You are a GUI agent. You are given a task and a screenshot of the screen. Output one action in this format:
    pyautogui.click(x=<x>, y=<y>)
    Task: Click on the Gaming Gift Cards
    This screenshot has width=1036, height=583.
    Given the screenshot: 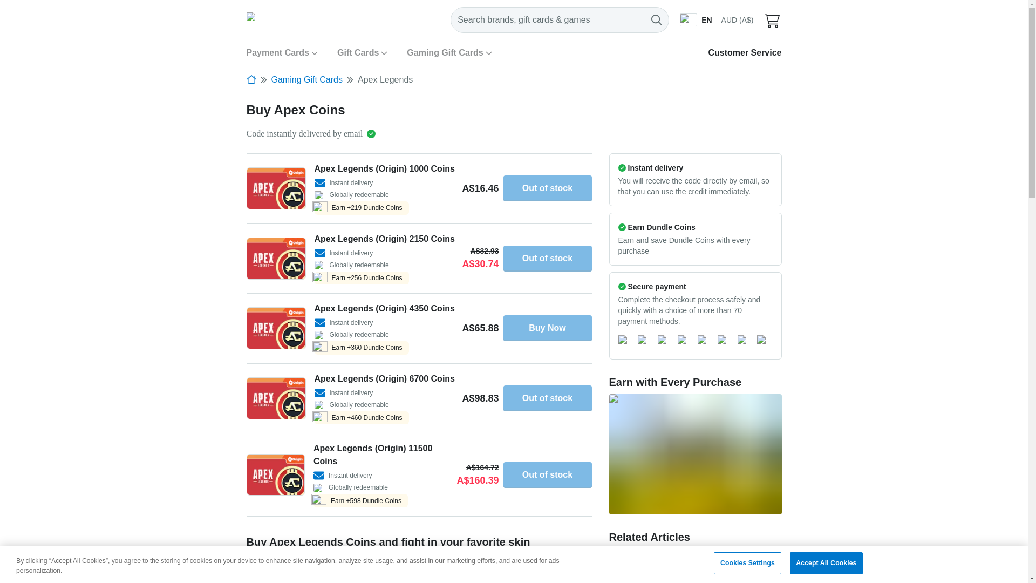 What is the action you would take?
    pyautogui.click(x=449, y=52)
    